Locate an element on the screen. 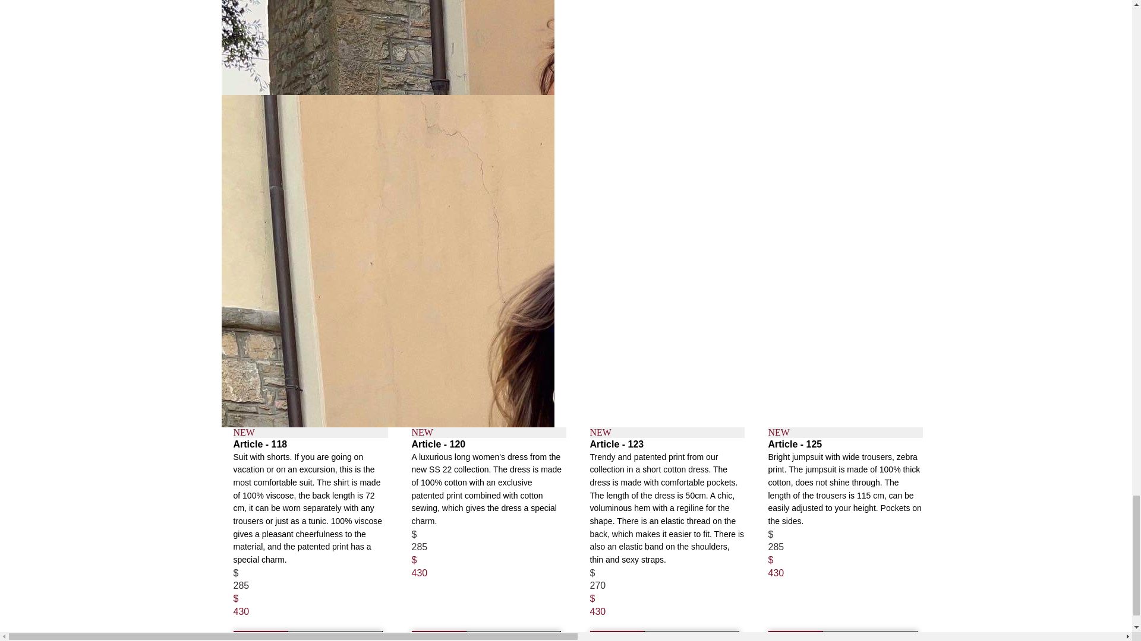 The width and height of the screenshot is (1141, 641). Buy in one click is located at coordinates (691, 636).